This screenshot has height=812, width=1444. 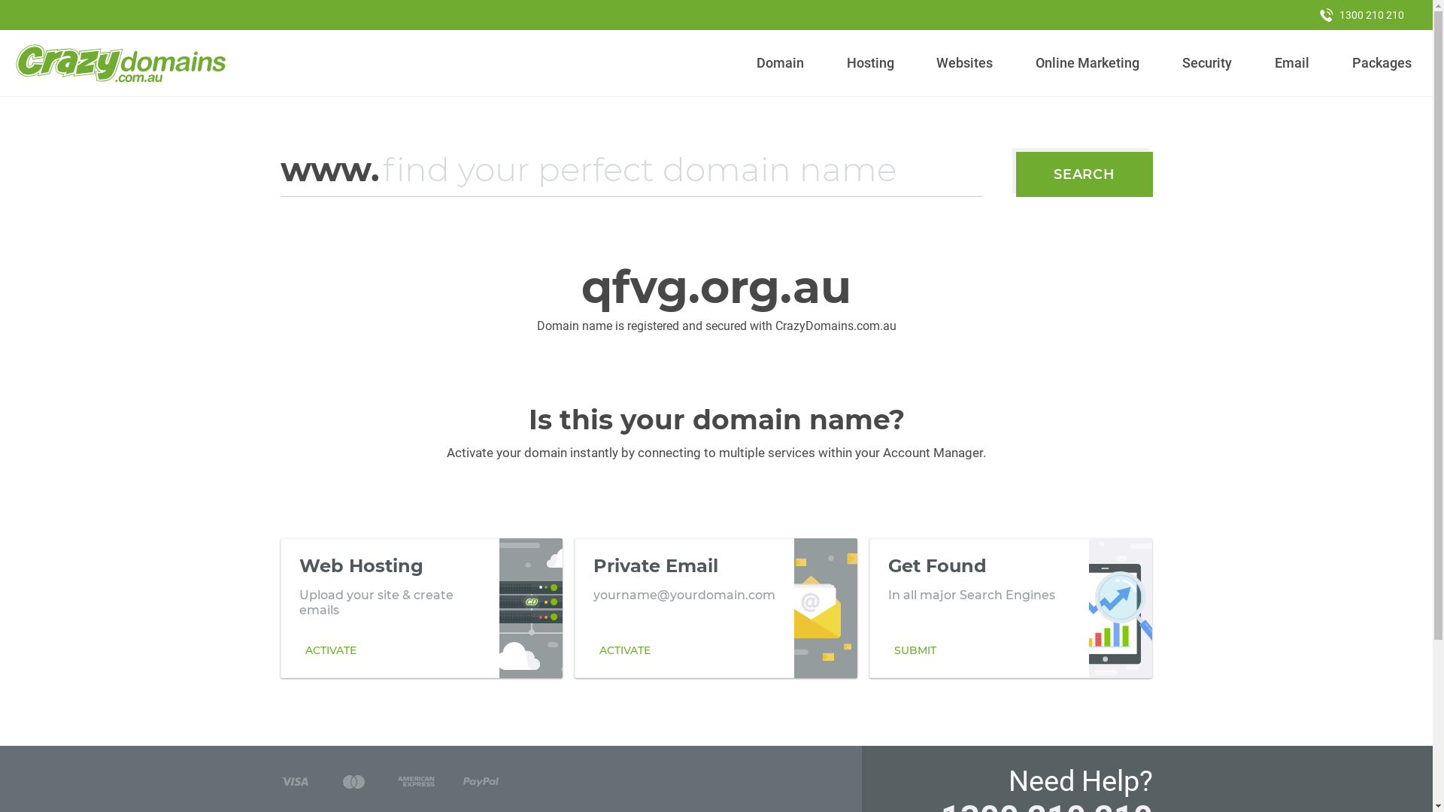 I want to click on SEARCH, so click(x=1085, y=174).